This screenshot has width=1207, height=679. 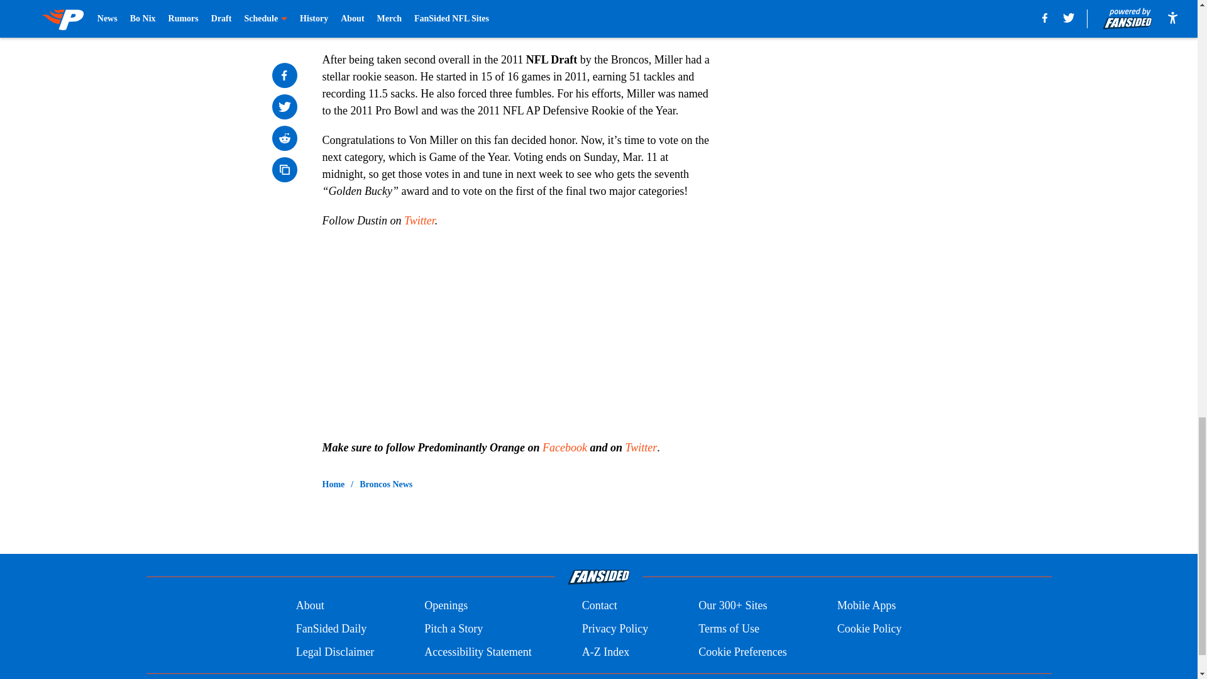 I want to click on Twitter, so click(x=641, y=448).